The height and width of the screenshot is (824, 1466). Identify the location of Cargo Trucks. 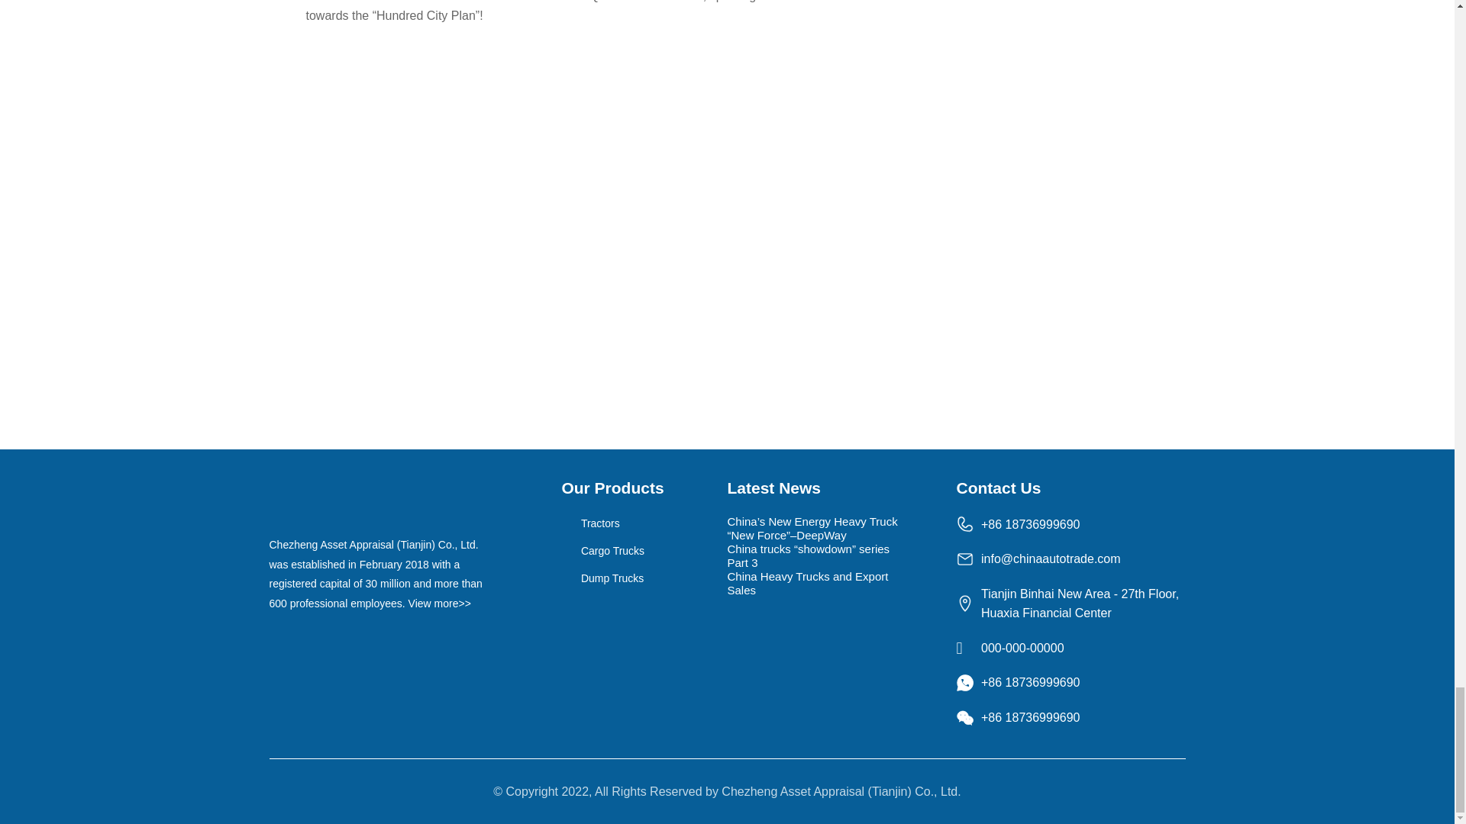
(612, 551).